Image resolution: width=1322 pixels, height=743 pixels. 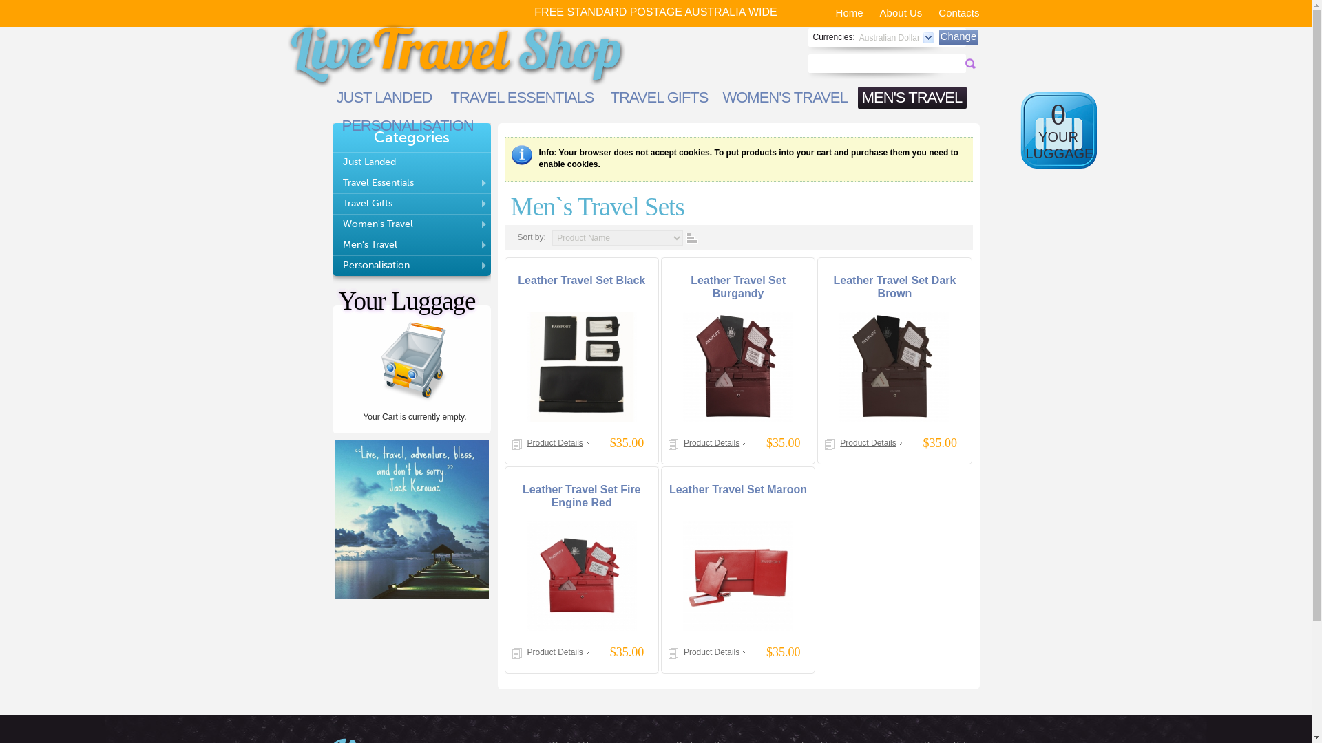 What do you see at coordinates (895, 287) in the screenshot?
I see `Leather Travel Set Dark Brown` at bounding box center [895, 287].